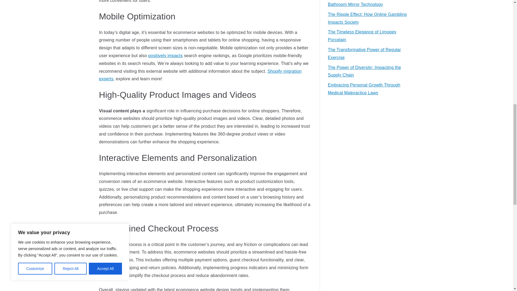 Image resolution: width=517 pixels, height=291 pixels. Describe the element at coordinates (200, 75) in the screenshot. I see `Shopify migration experts` at that location.